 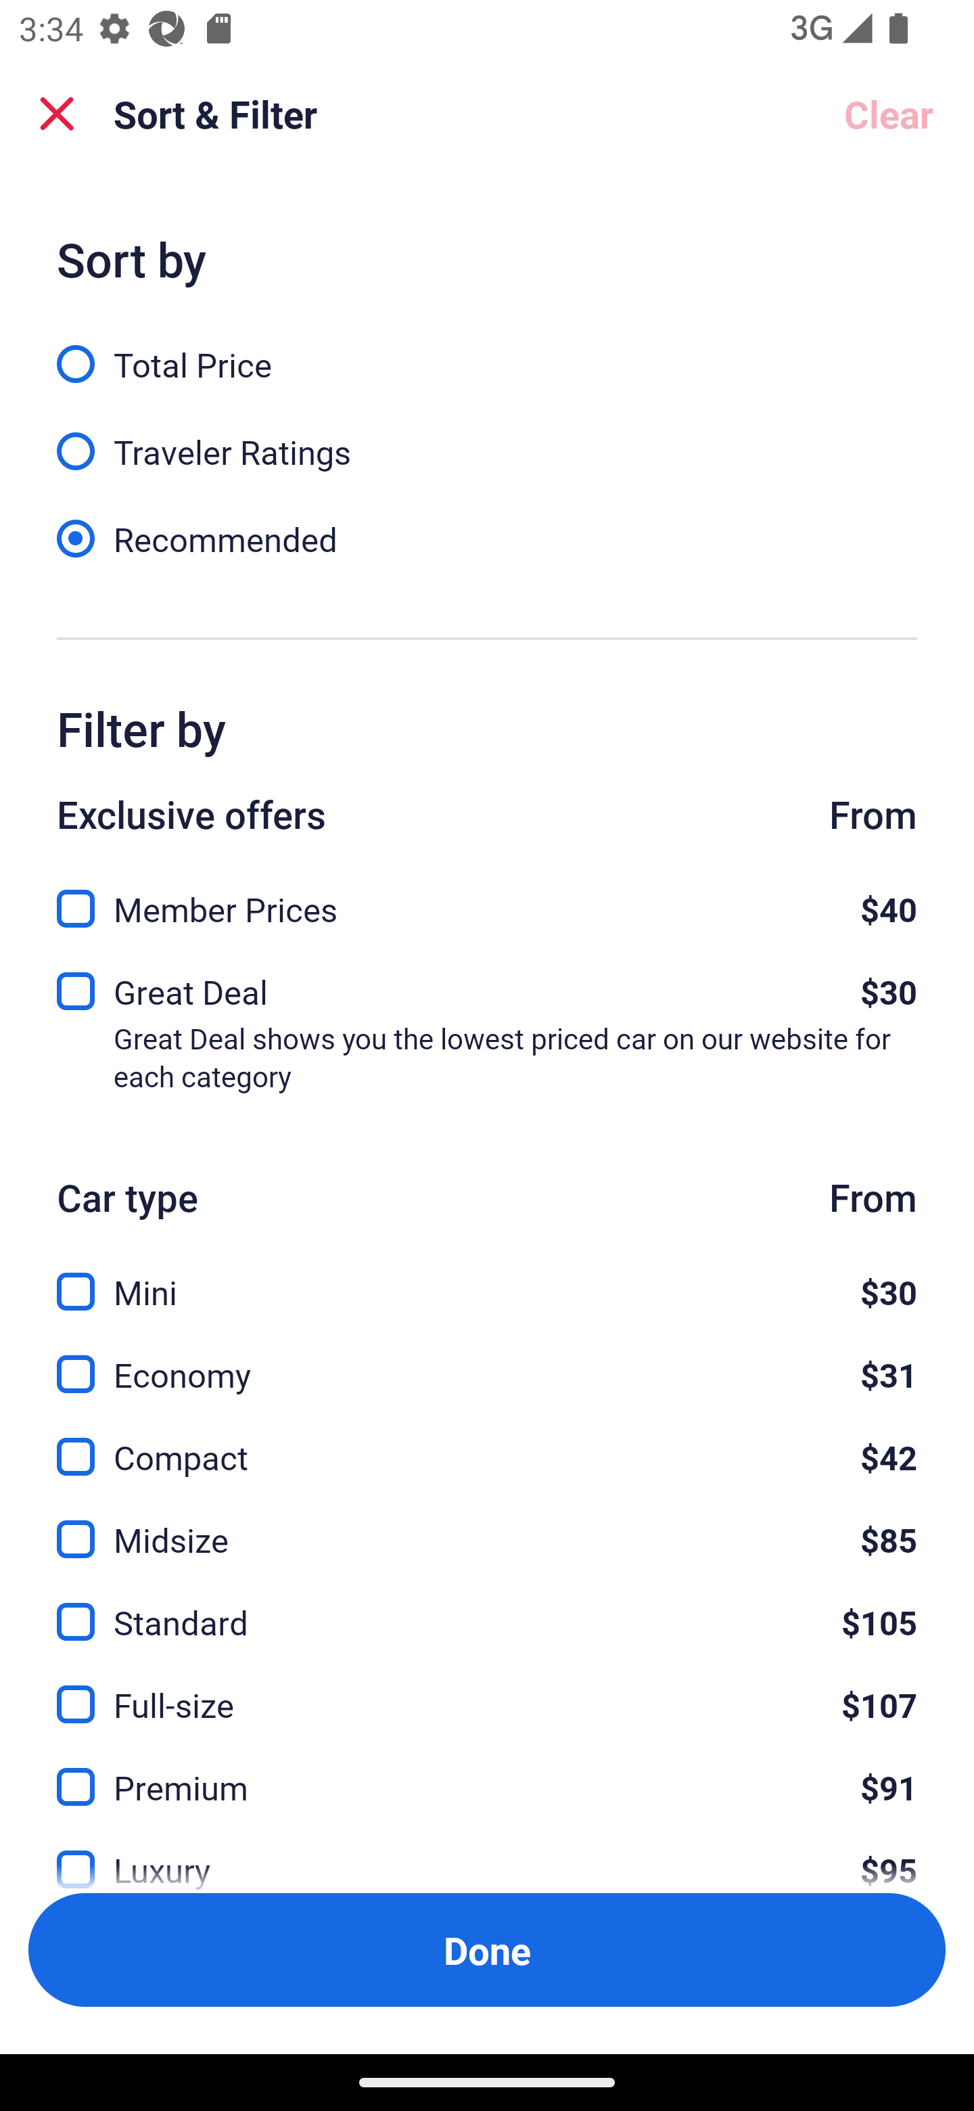 I want to click on Standard, $105 Standard $105, so click(x=487, y=1608).